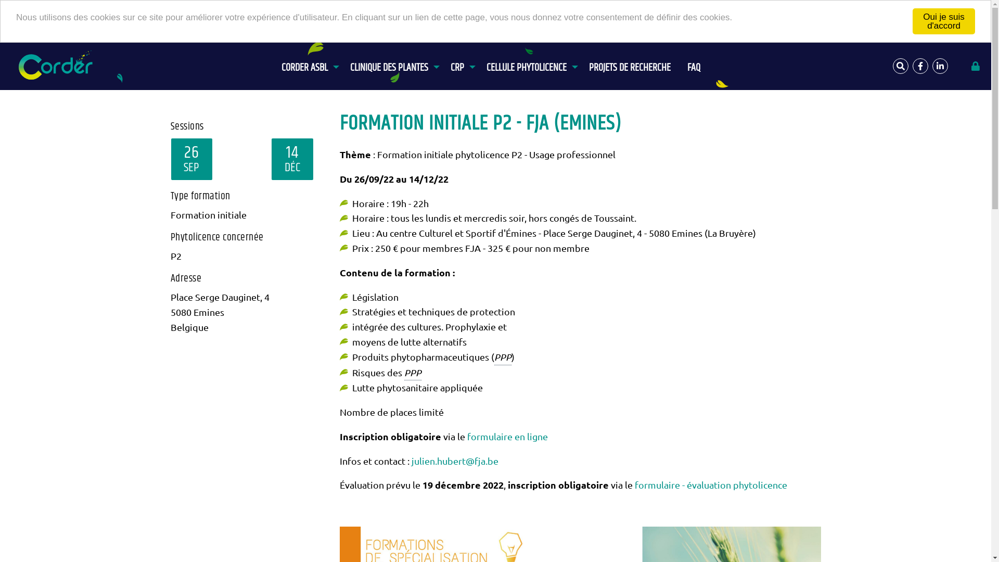 The image size is (999, 562). What do you see at coordinates (460, 62) in the screenshot?
I see `CRP` at bounding box center [460, 62].